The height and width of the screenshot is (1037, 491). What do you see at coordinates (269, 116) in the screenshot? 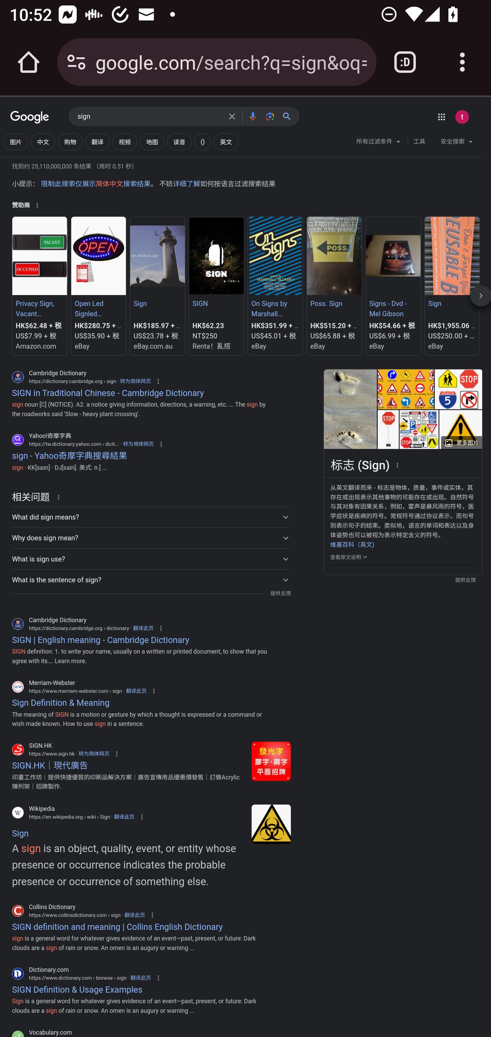
I see `按图搜索` at bounding box center [269, 116].